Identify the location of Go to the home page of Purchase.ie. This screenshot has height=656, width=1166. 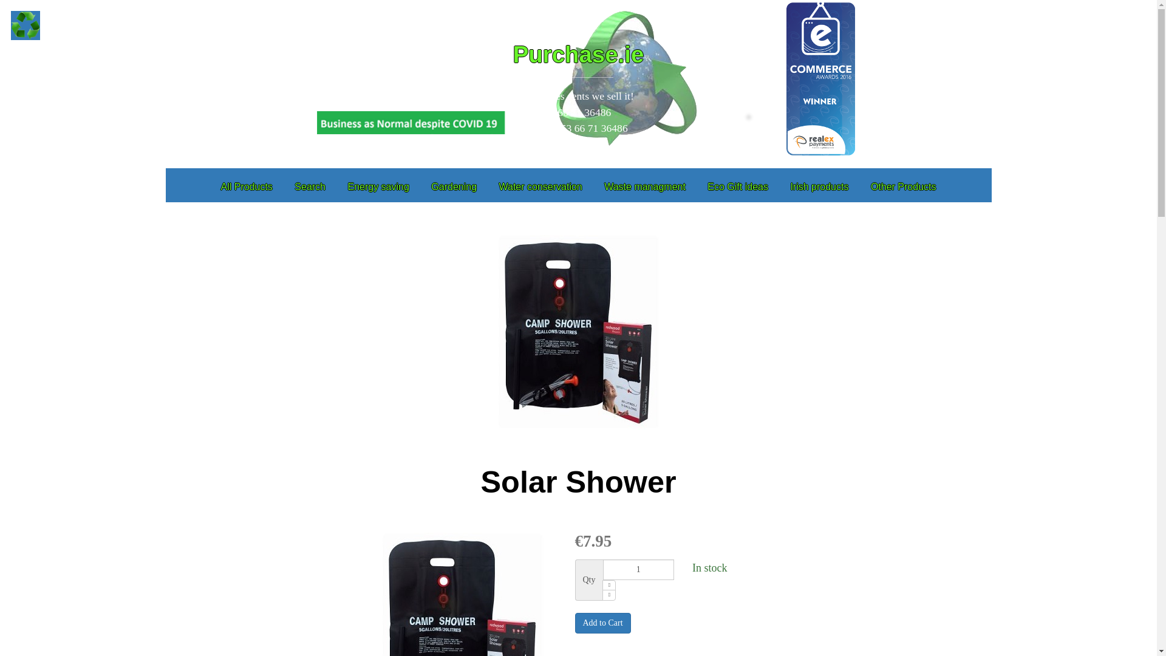
(25, 26).